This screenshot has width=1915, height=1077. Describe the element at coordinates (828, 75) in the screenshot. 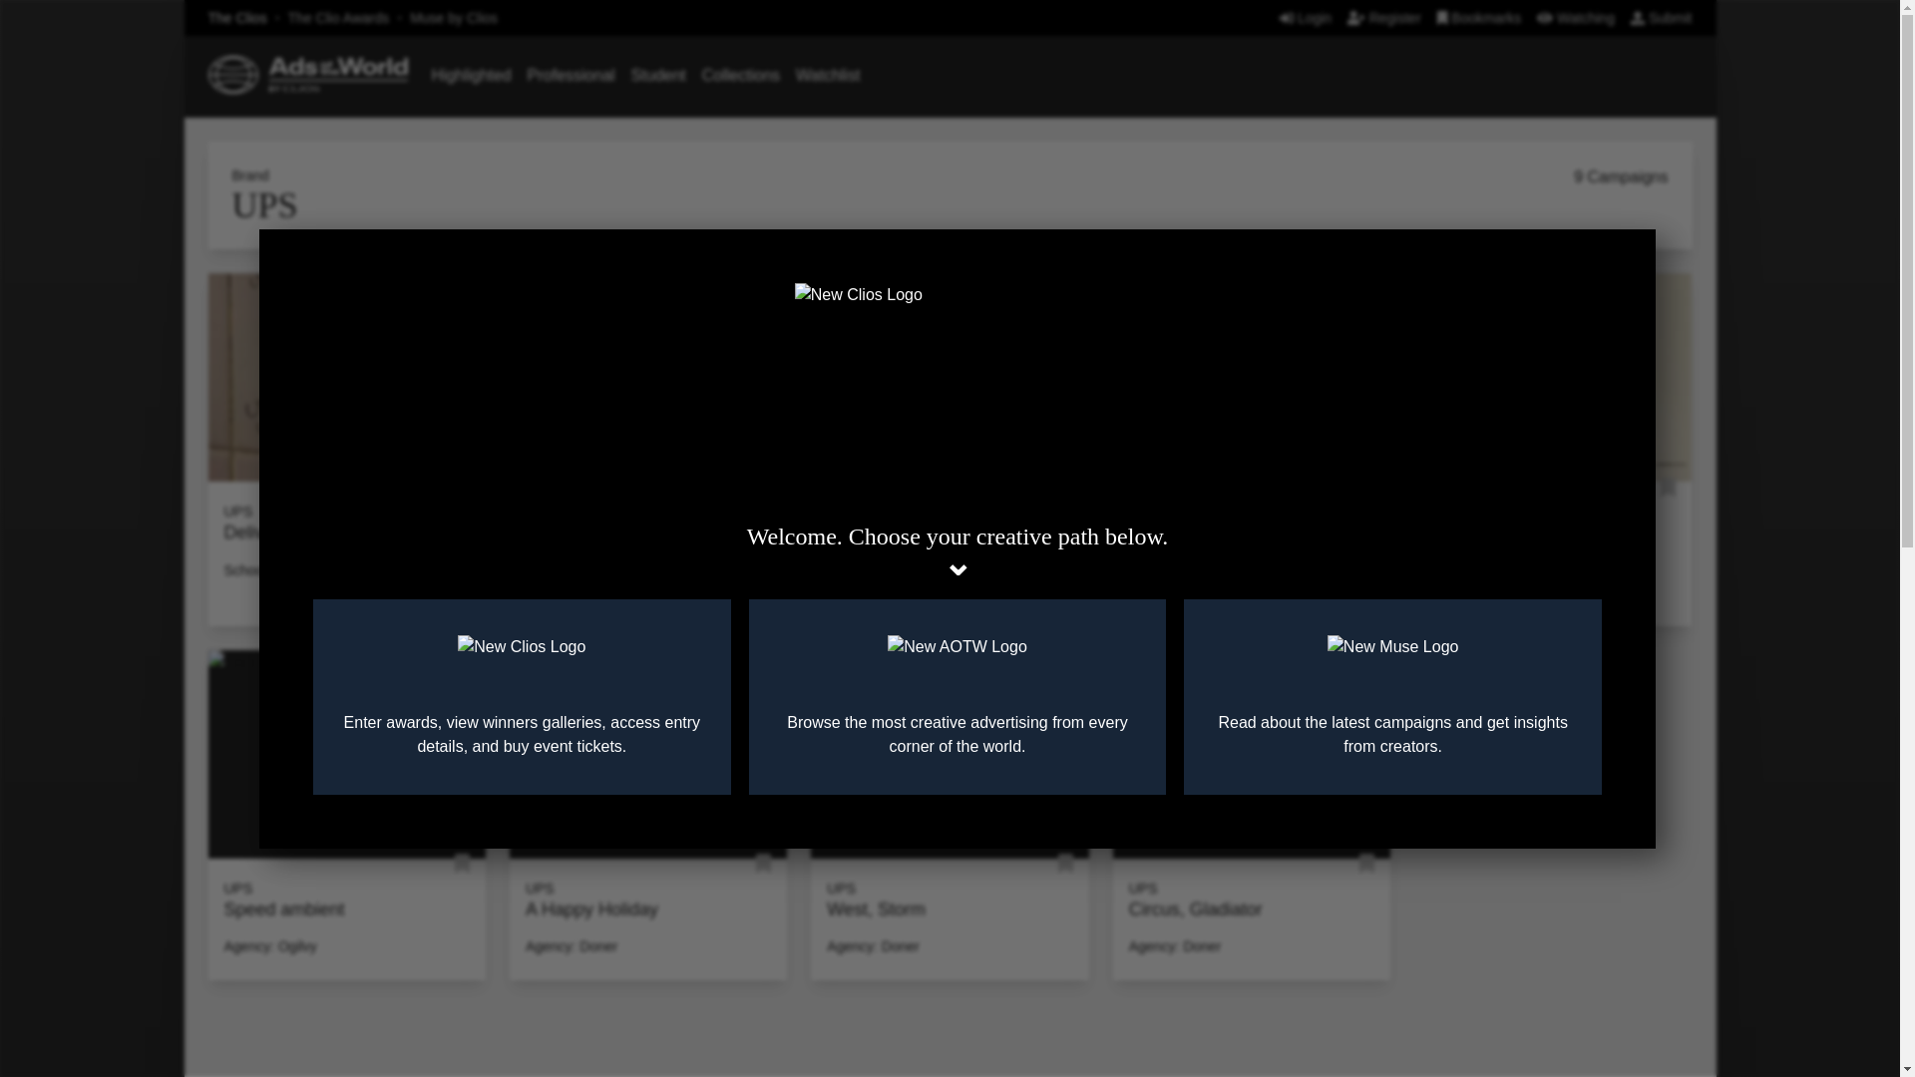

I see `Watchlist` at that location.